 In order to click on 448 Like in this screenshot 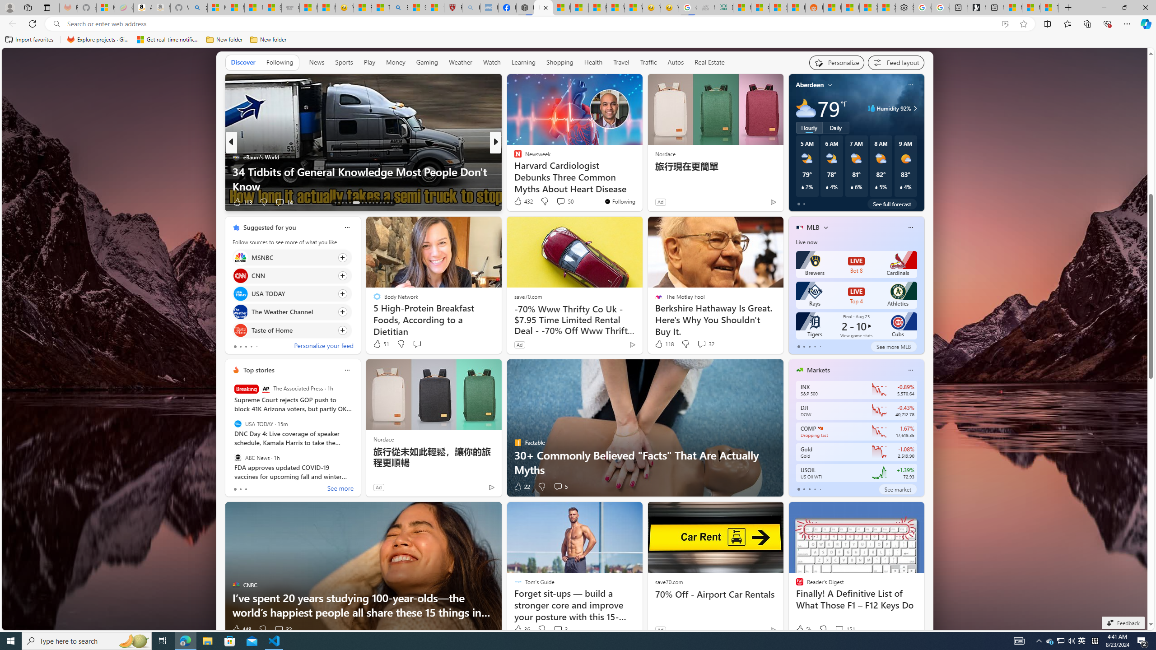, I will do `click(241, 629)`.